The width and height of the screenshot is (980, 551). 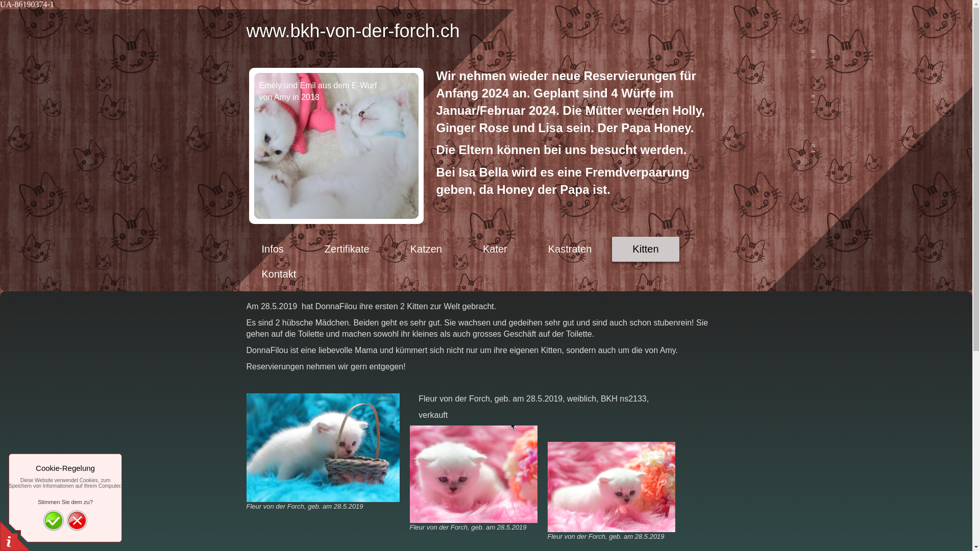 I want to click on Katzen, so click(x=426, y=249).